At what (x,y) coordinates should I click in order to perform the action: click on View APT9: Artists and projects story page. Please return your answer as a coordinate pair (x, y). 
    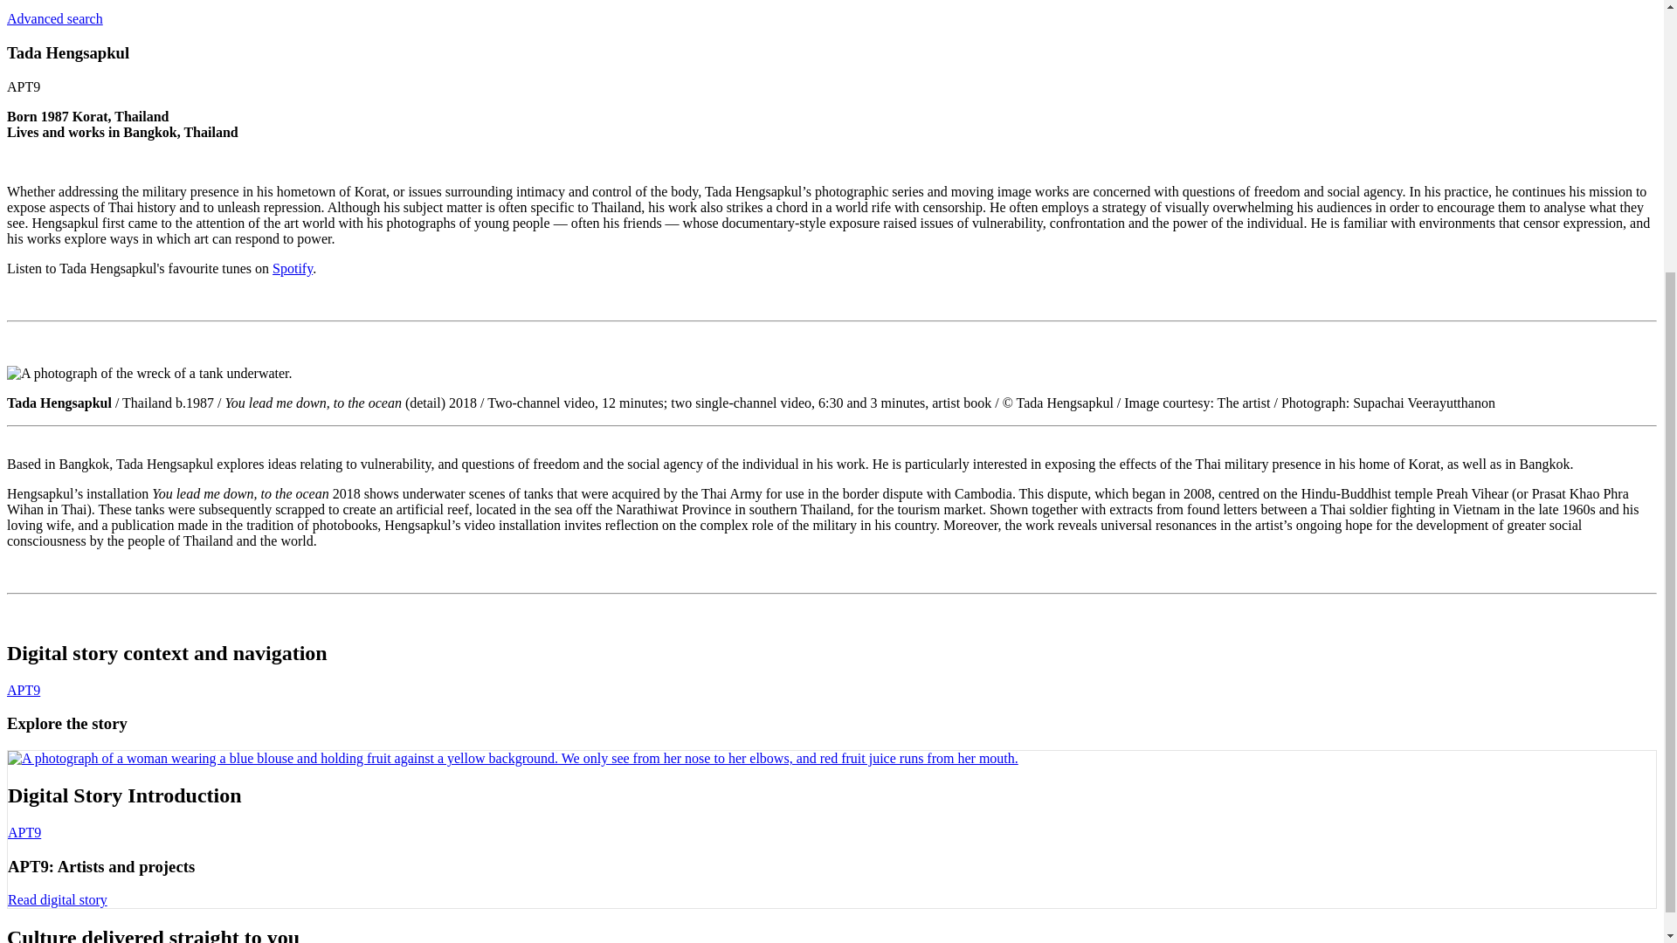
    Looking at the image, I should click on (58, 899).